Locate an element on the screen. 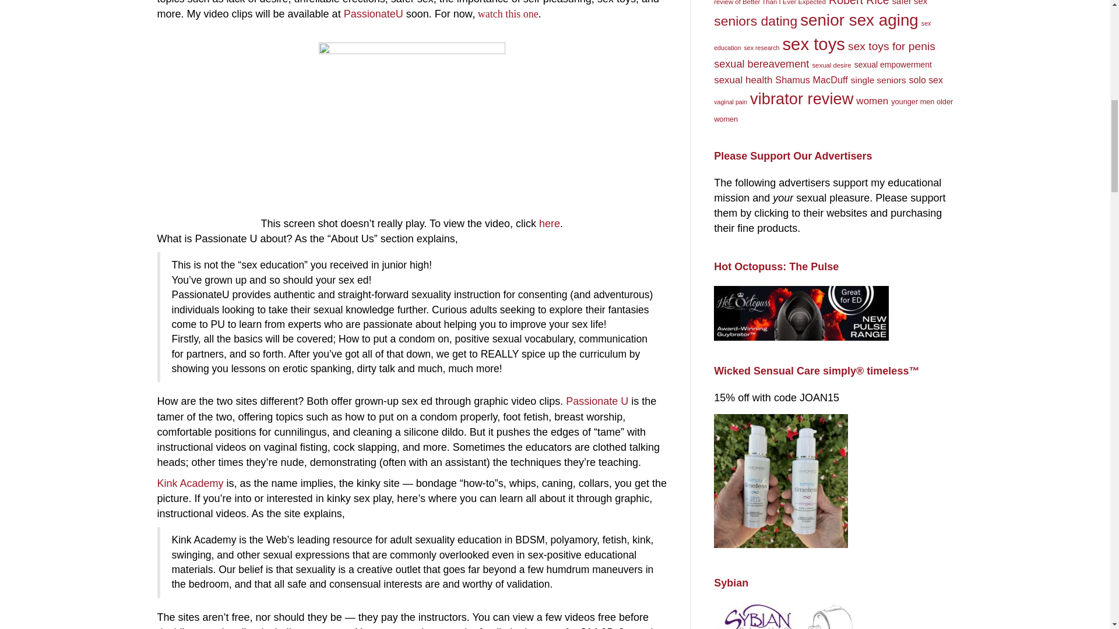 This screenshot has height=629, width=1119. PassionateU is located at coordinates (373, 14).